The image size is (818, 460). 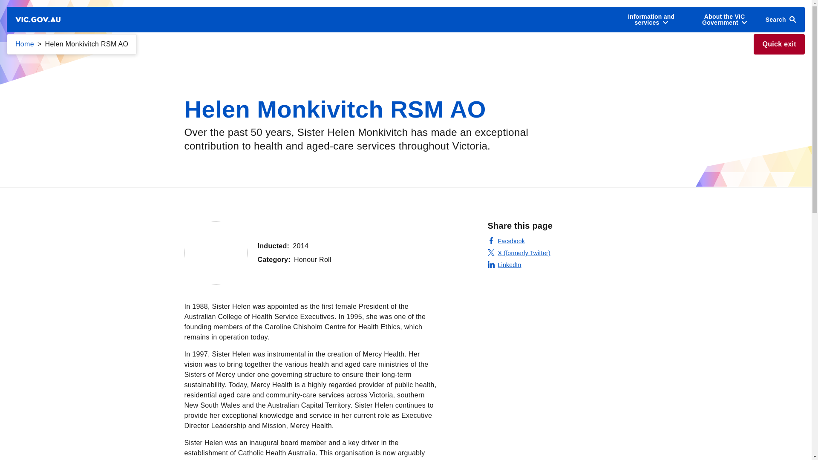 I want to click on Quick exit, so click(x=779, y=44).